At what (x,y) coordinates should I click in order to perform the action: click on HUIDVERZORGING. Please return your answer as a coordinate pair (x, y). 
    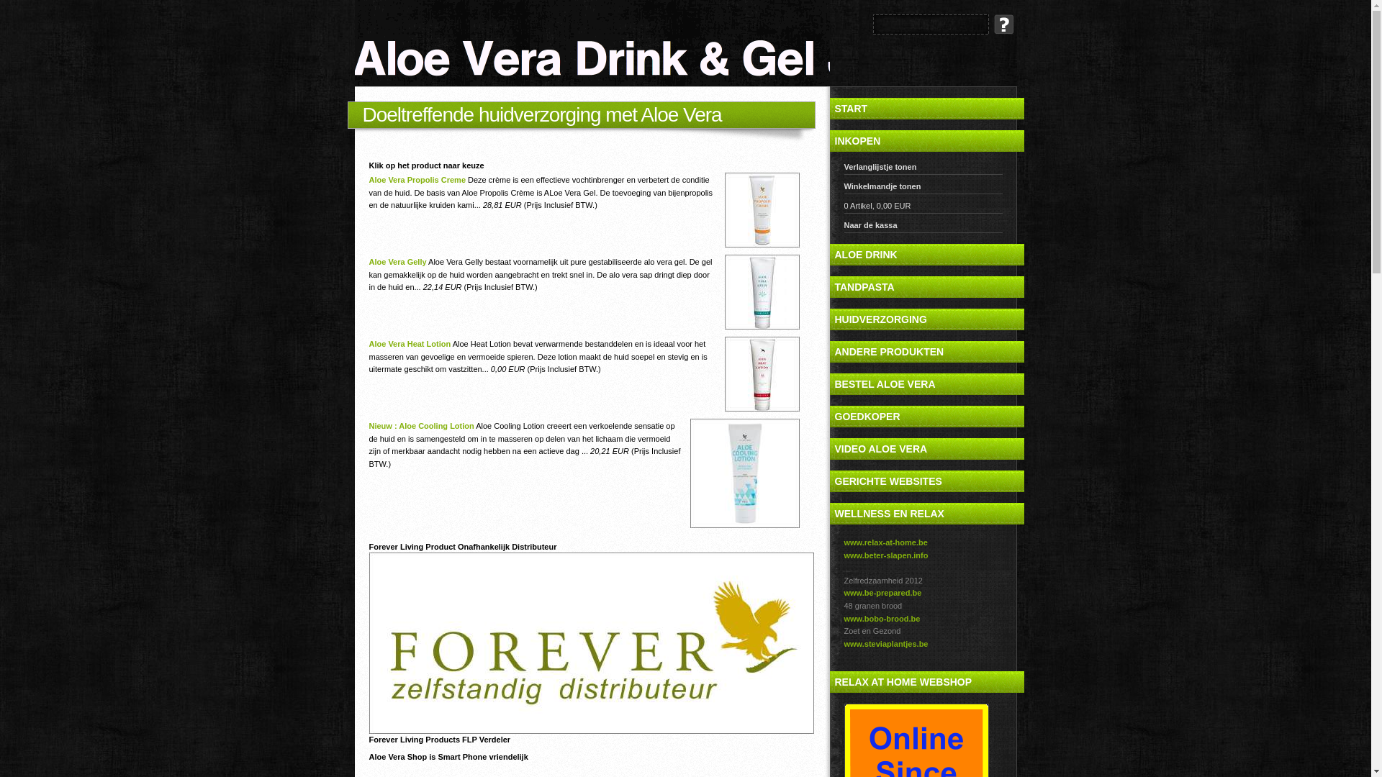
    Looking at the image, I should click on (926, 319).